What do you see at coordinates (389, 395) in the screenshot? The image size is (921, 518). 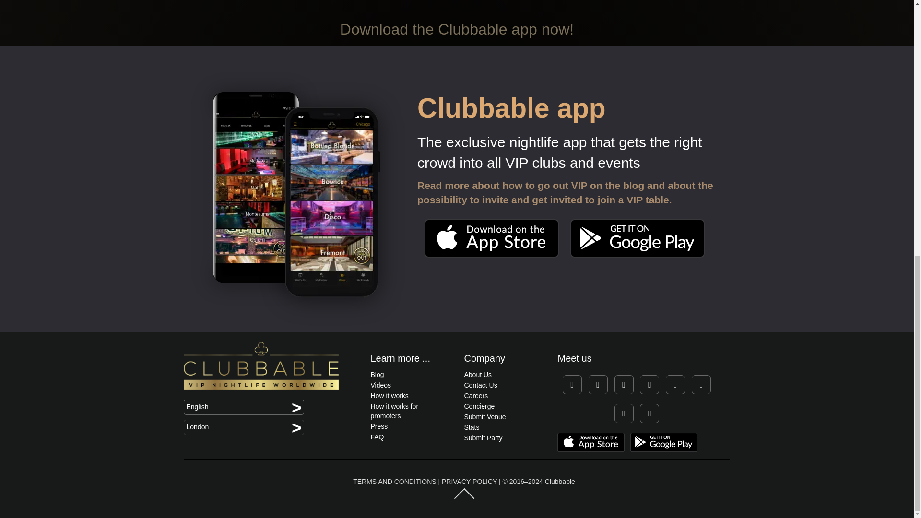 I see `How it works` at bounding box center [389, 395].